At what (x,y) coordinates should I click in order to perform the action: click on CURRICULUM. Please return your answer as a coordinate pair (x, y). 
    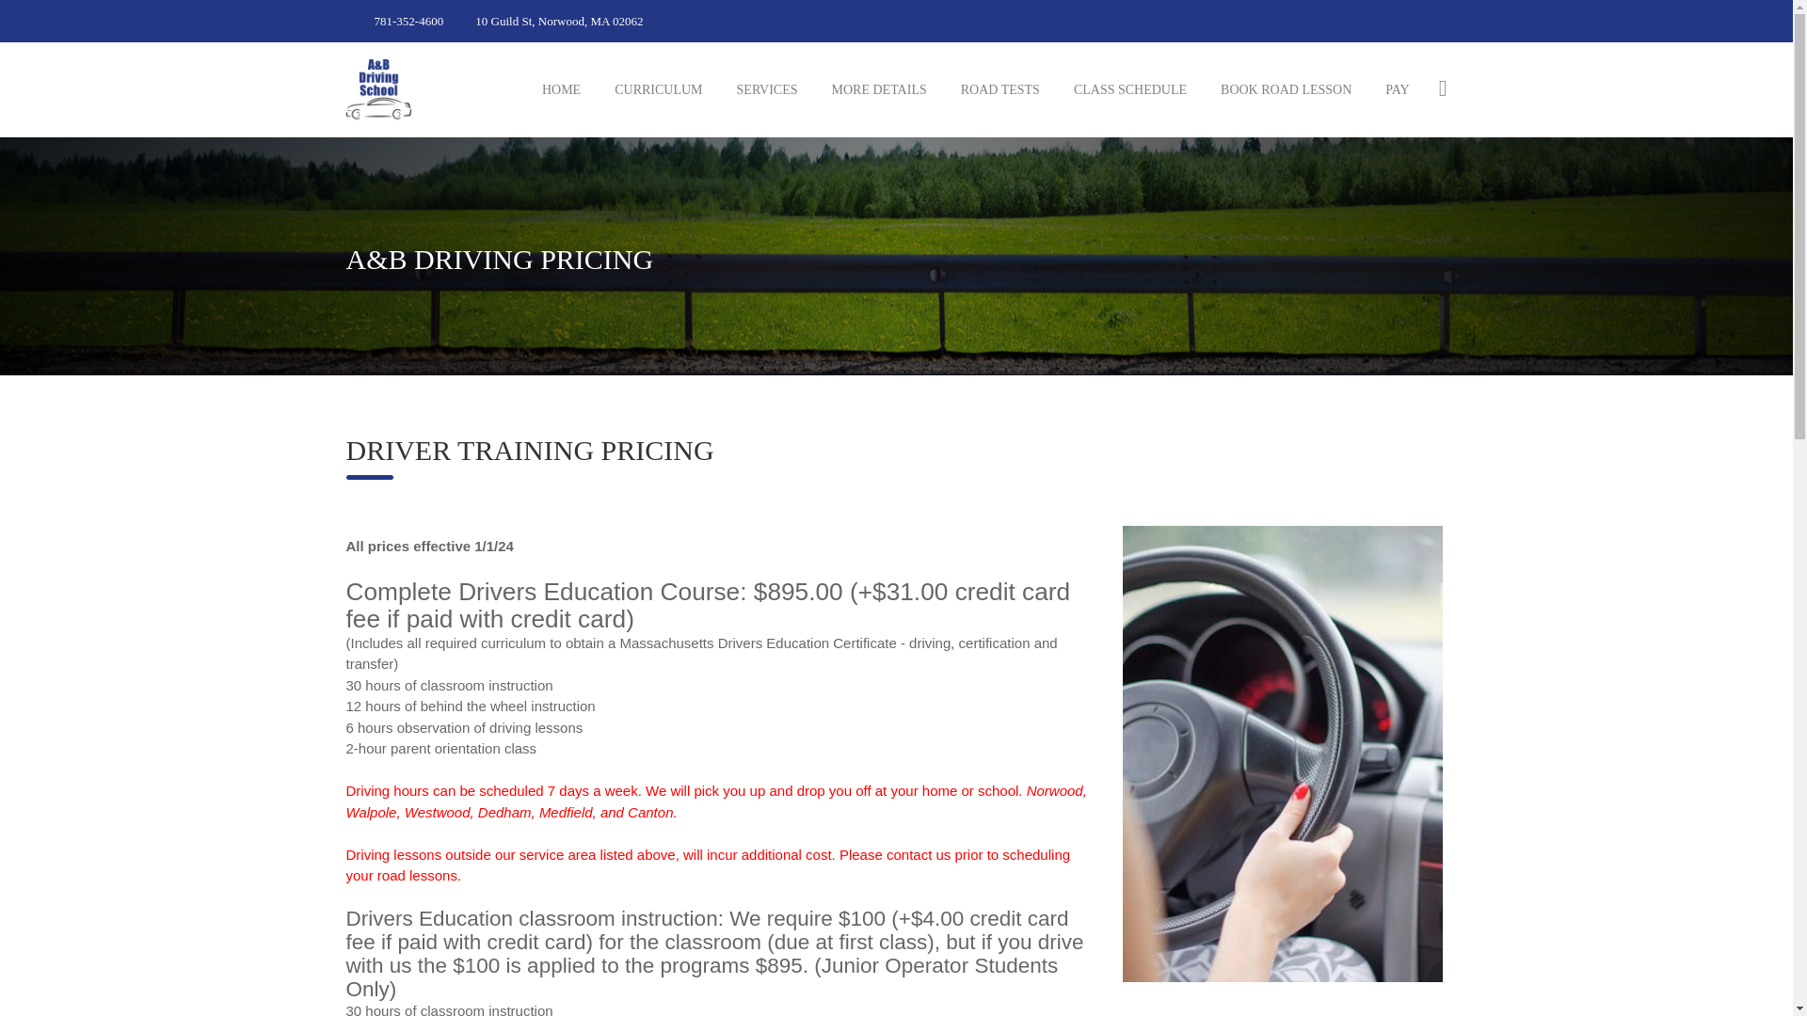
    Looking at the image, I should click on (658, 90).